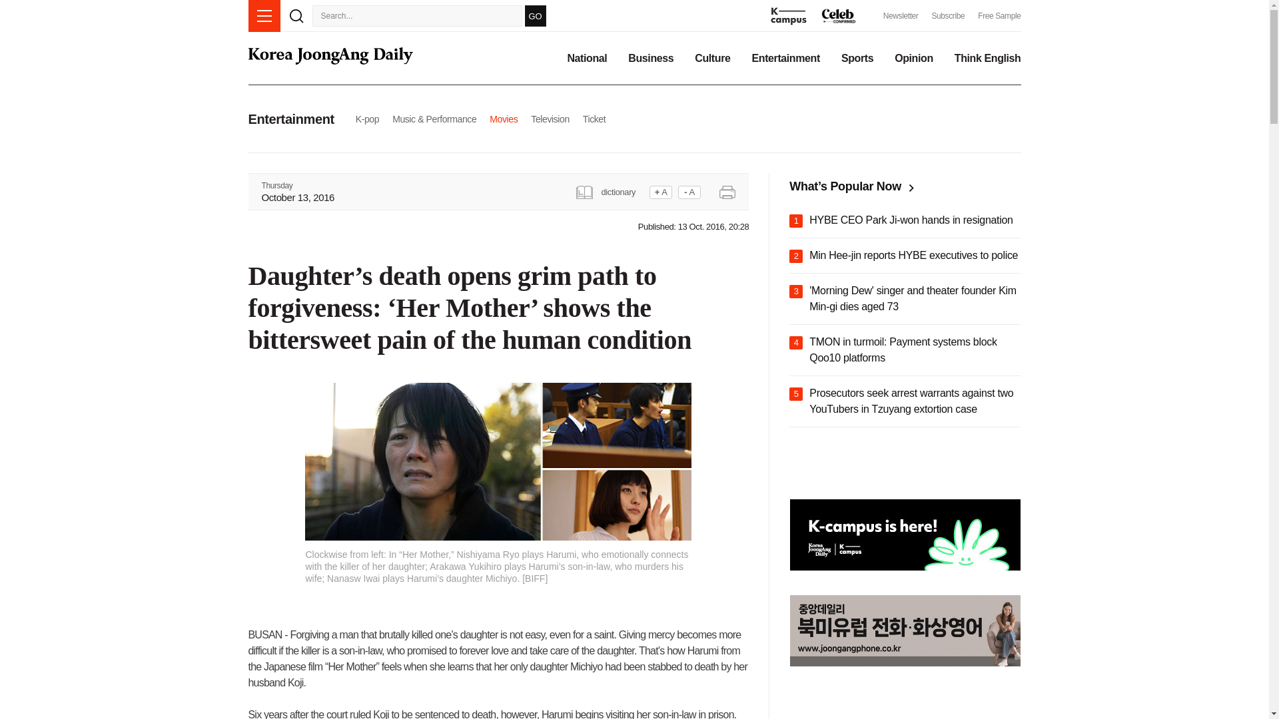 This screenshot has height=719, width=1279. I want to click on K-pop, so click(366, 119).